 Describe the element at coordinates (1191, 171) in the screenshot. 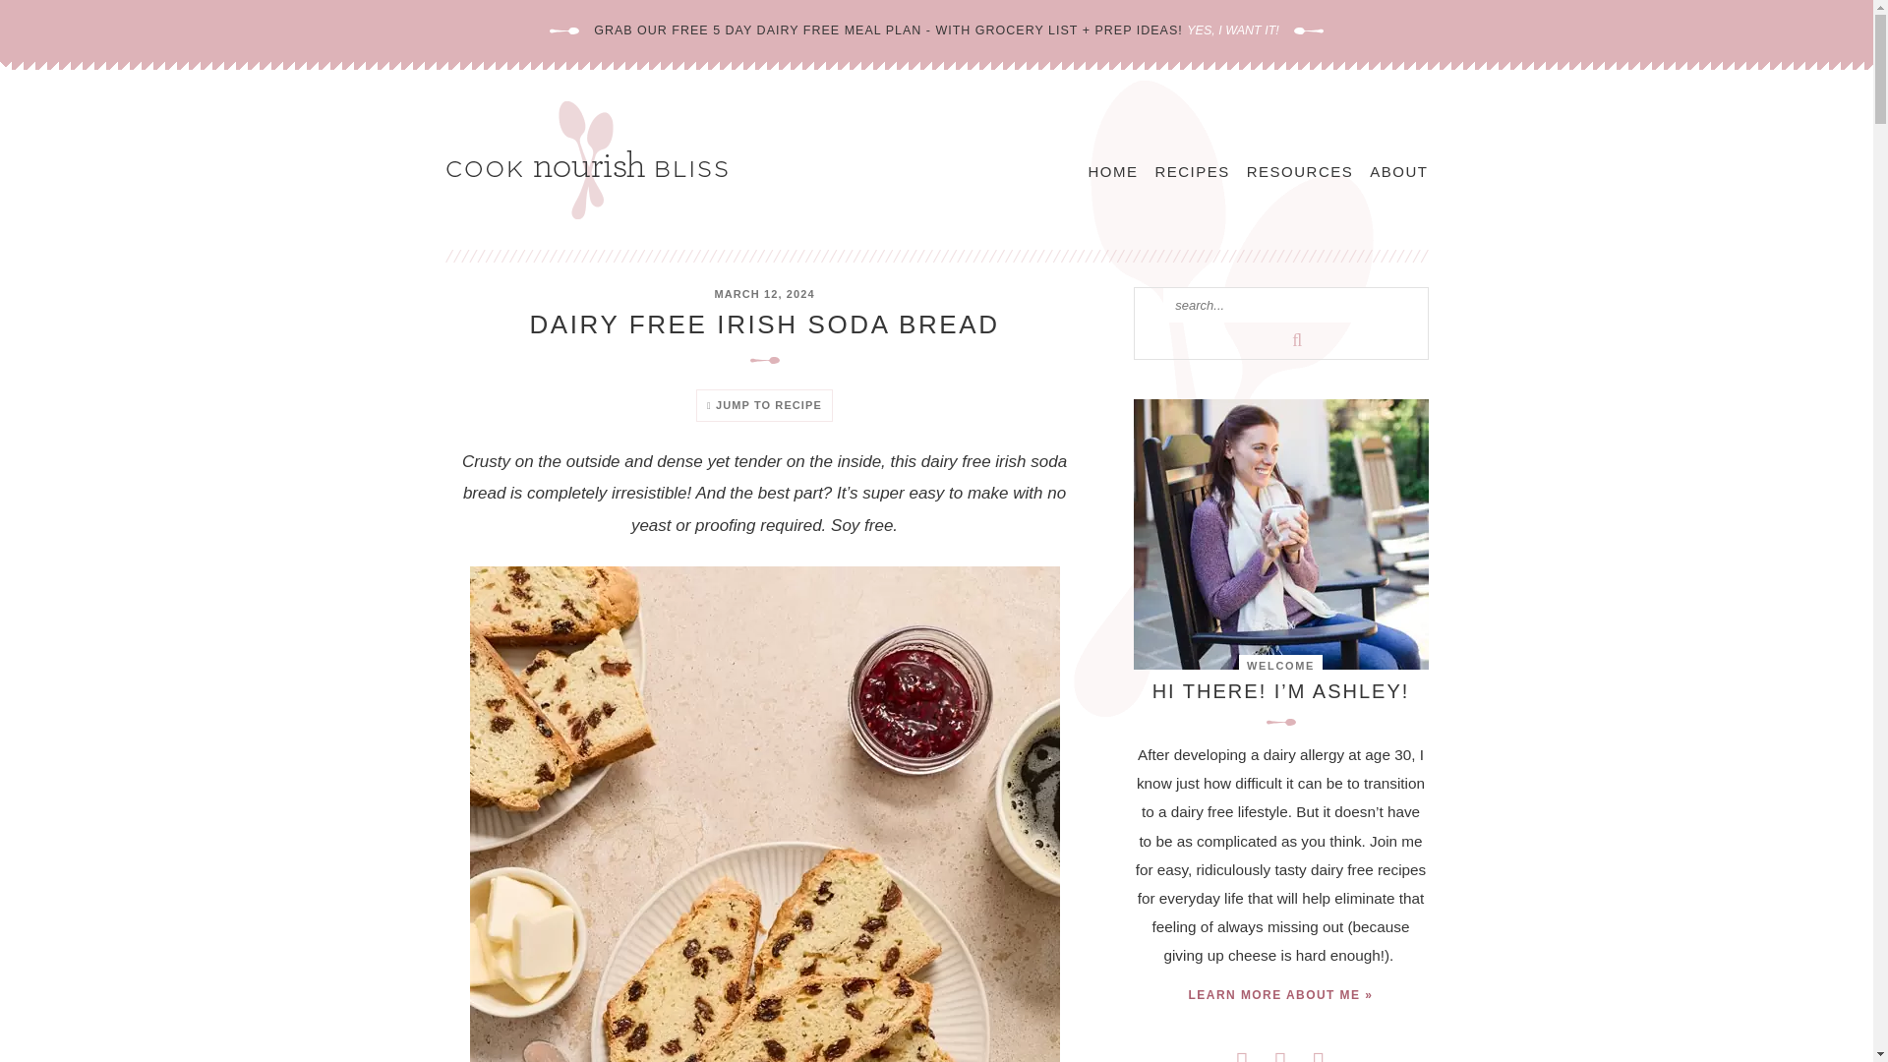

I see `RECIPES` at that location.